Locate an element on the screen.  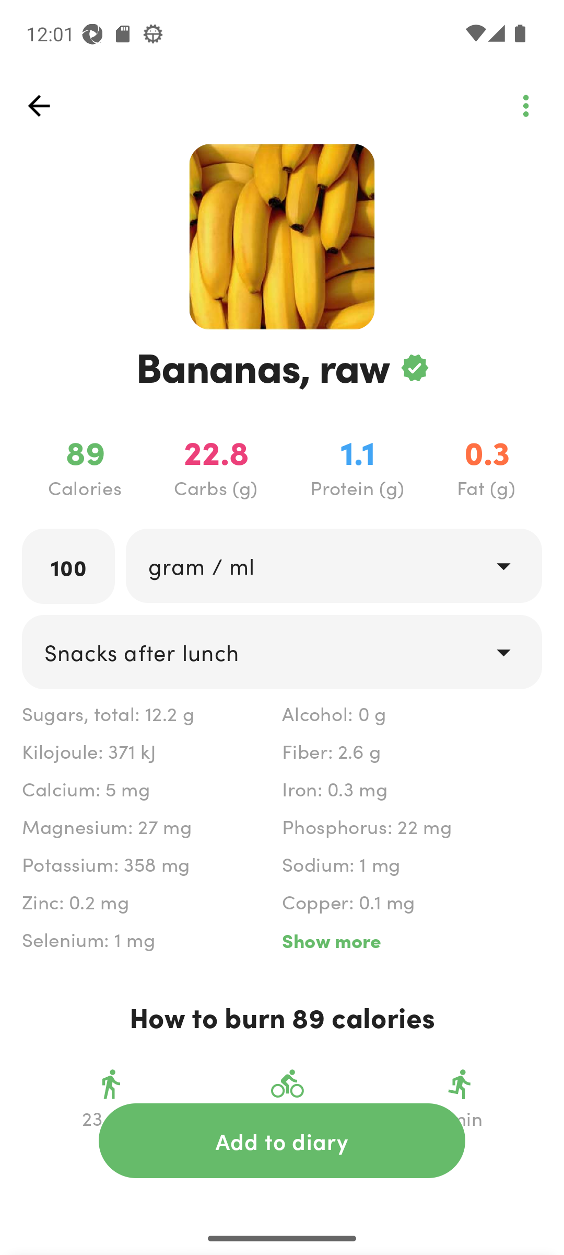
drop_down Snacks after lunch is located at coordinates (282, 652).